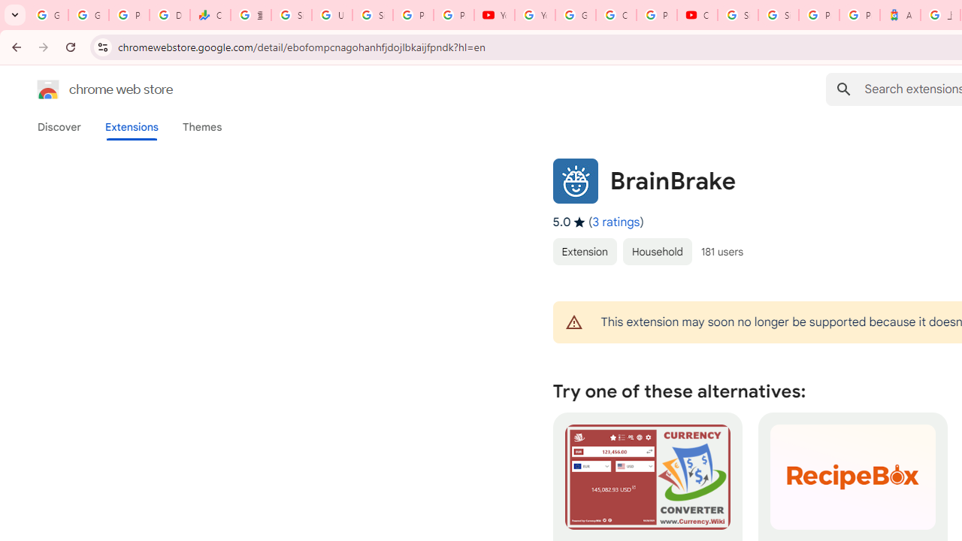  Describe the element at coordinates (900, 15) in the screenshot. I see `Atour Hotel - Google hotels` at that location.